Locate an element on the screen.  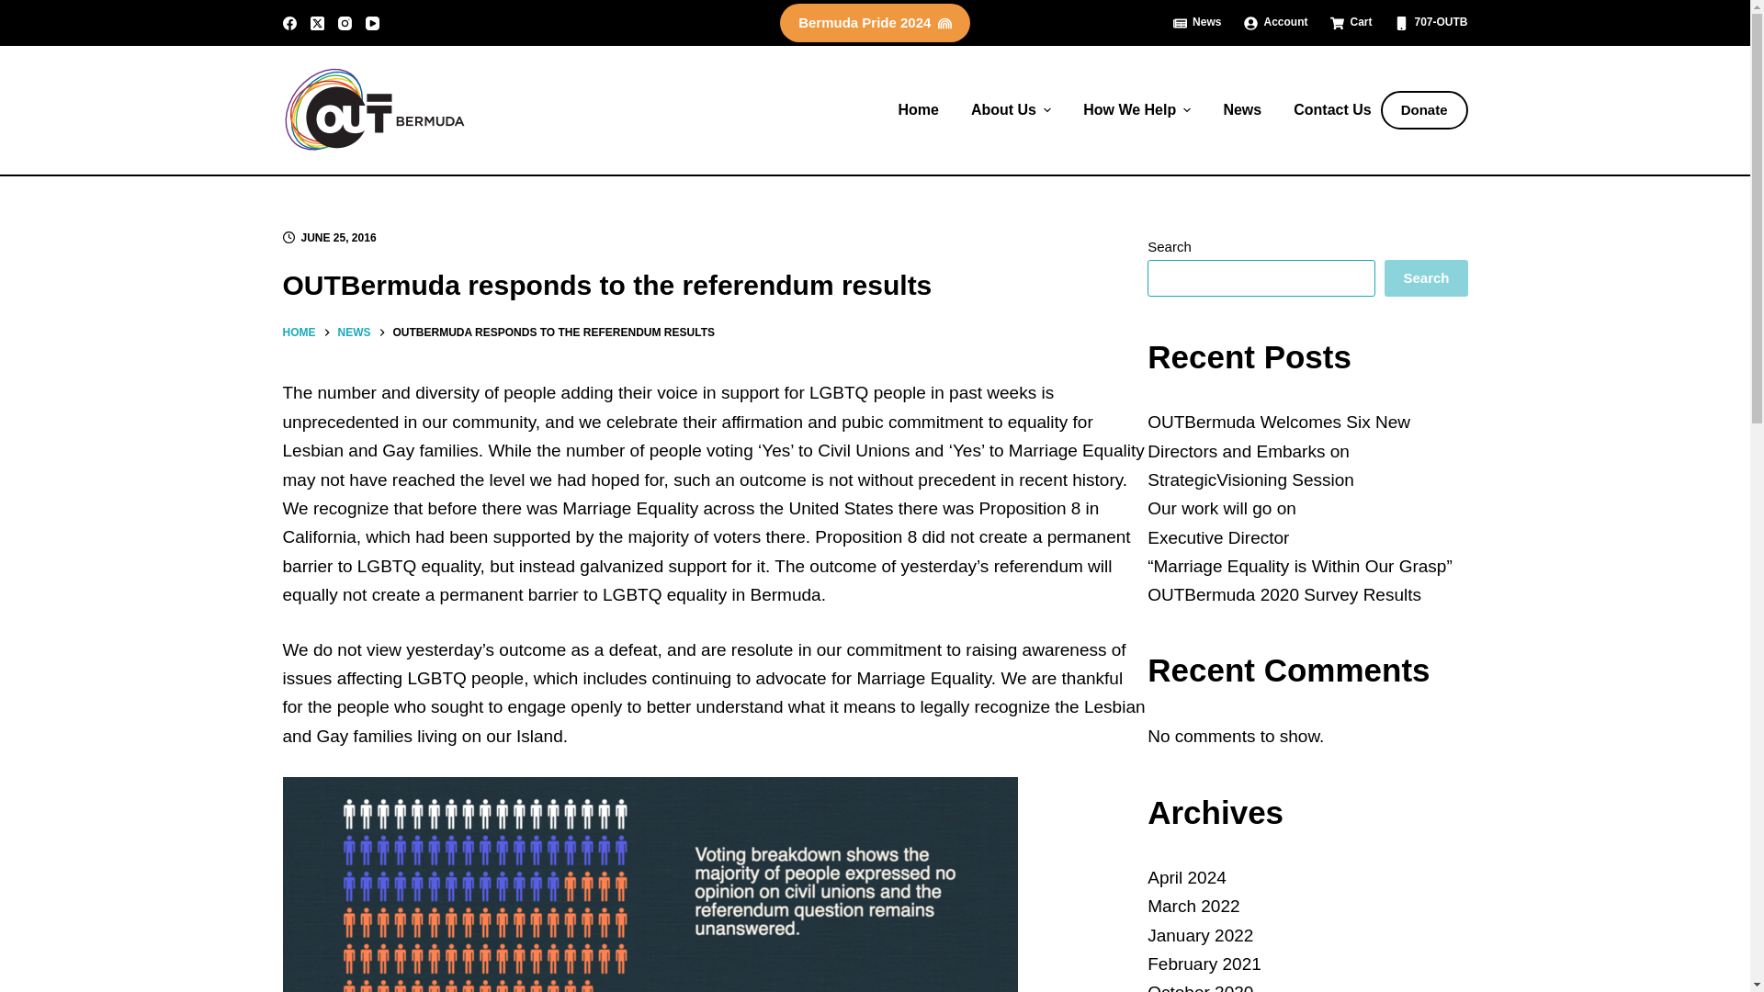
How We Help is located at coordinates (1136, 110).